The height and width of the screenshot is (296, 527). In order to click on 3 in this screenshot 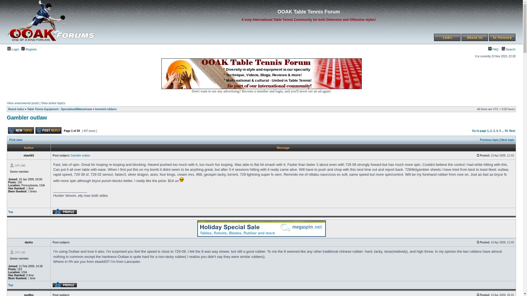, I will do `click(494, 131)`.